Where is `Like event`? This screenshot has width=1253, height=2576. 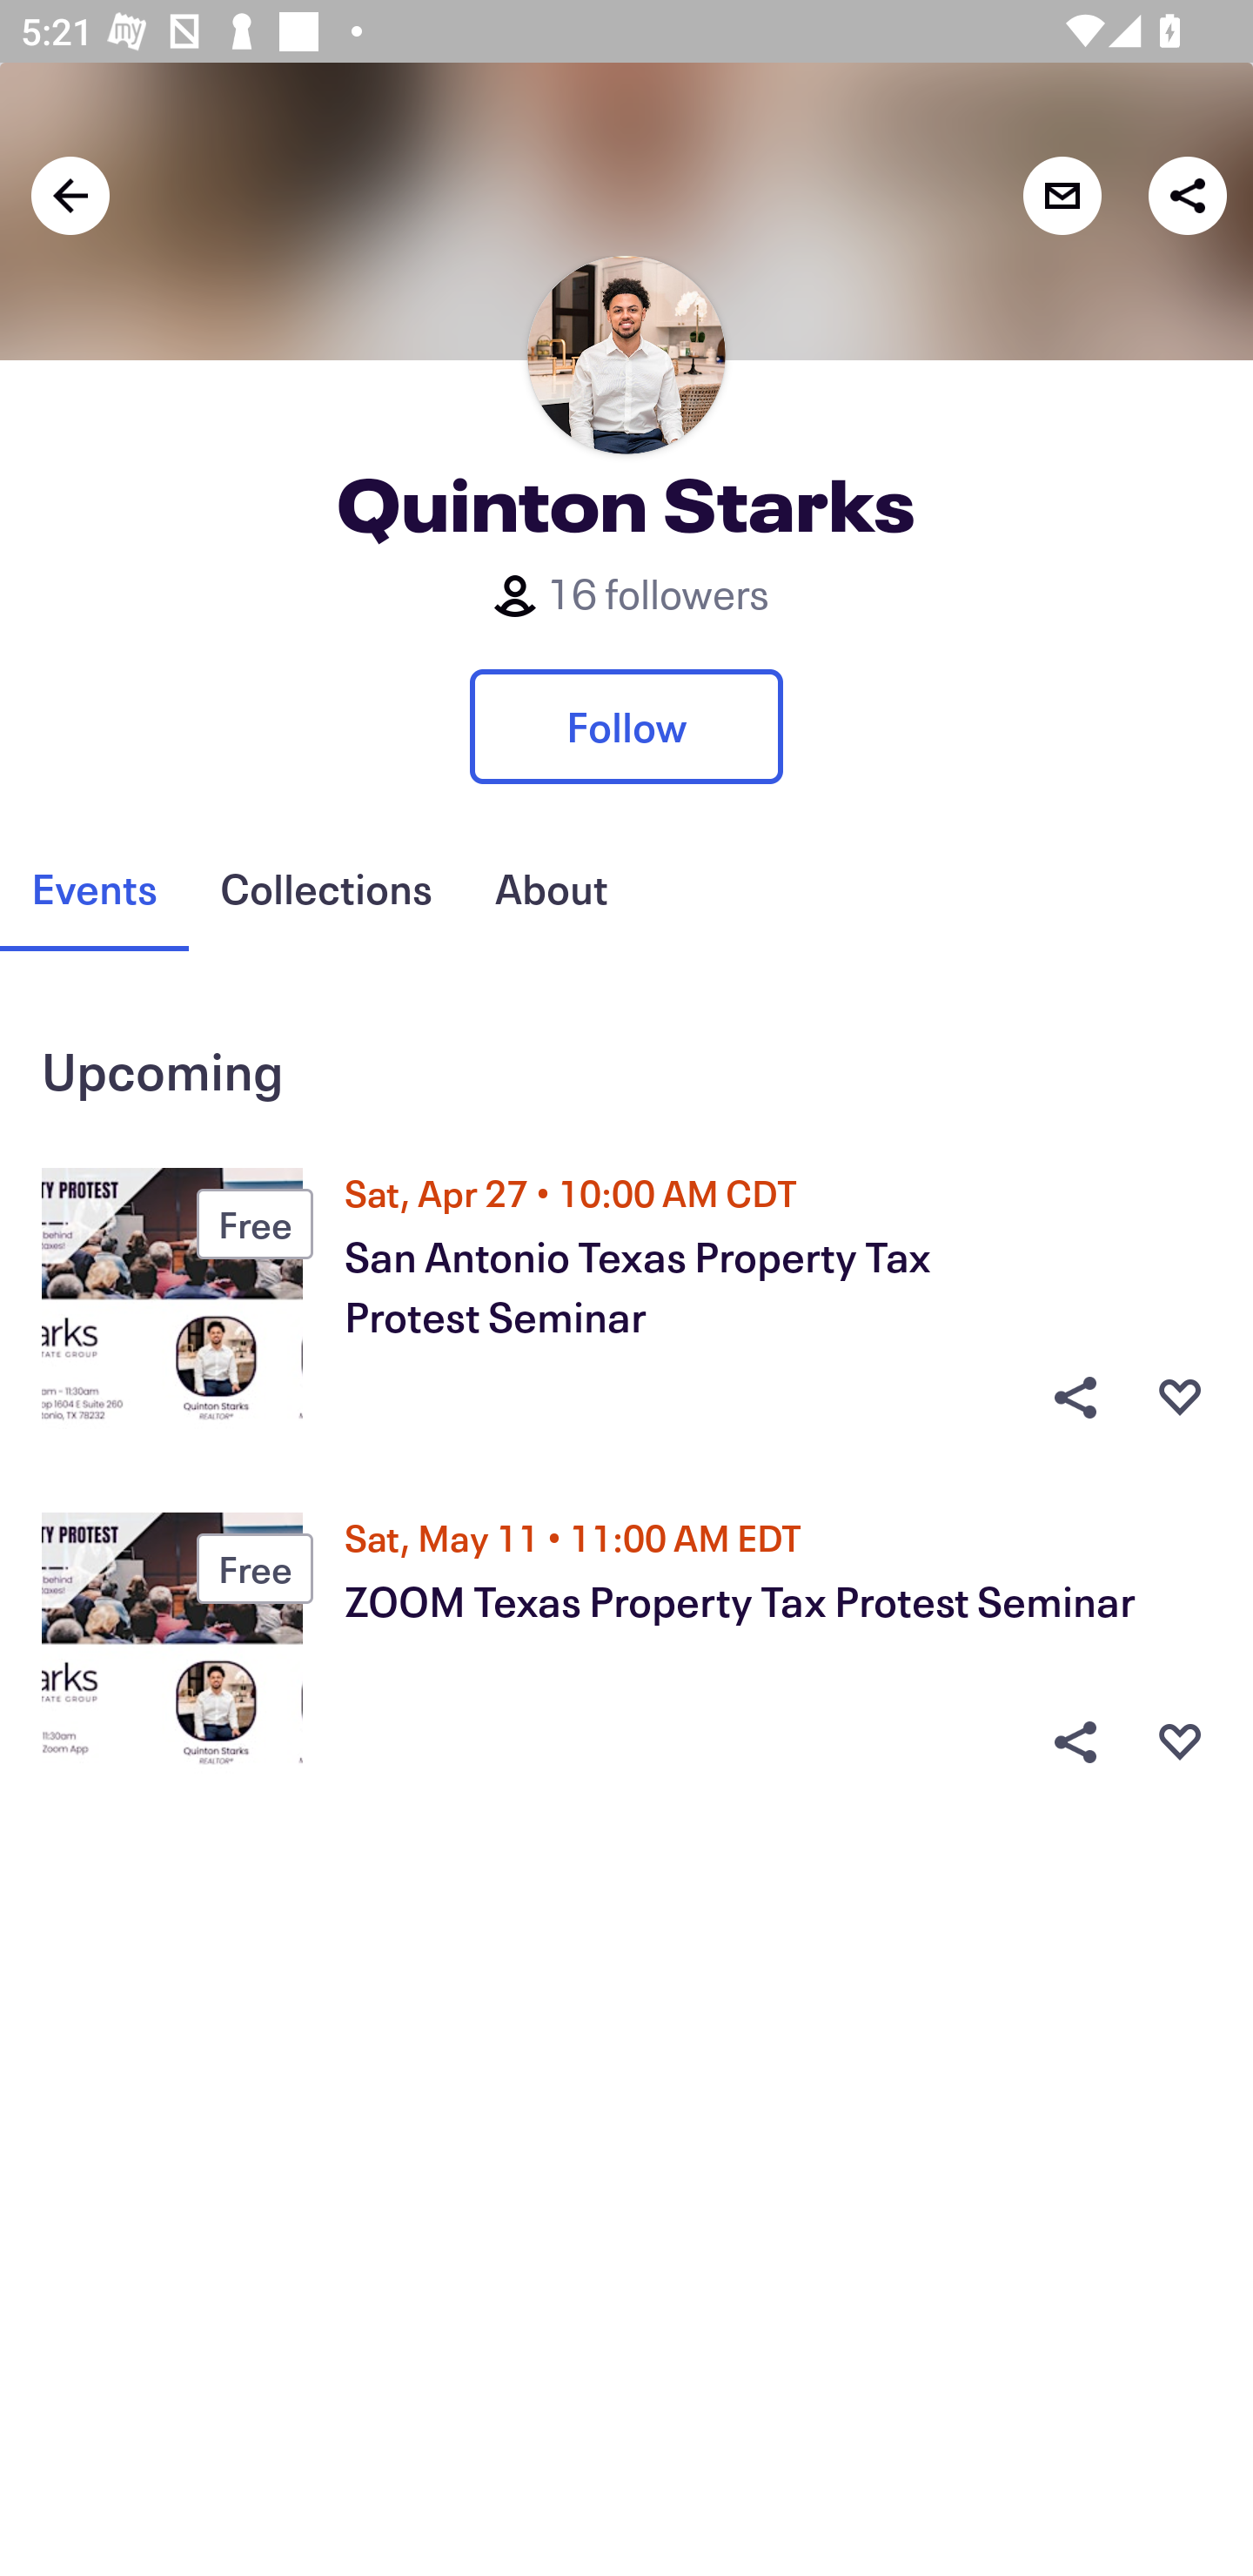 Like event is located at coordinates (1180, 1742).